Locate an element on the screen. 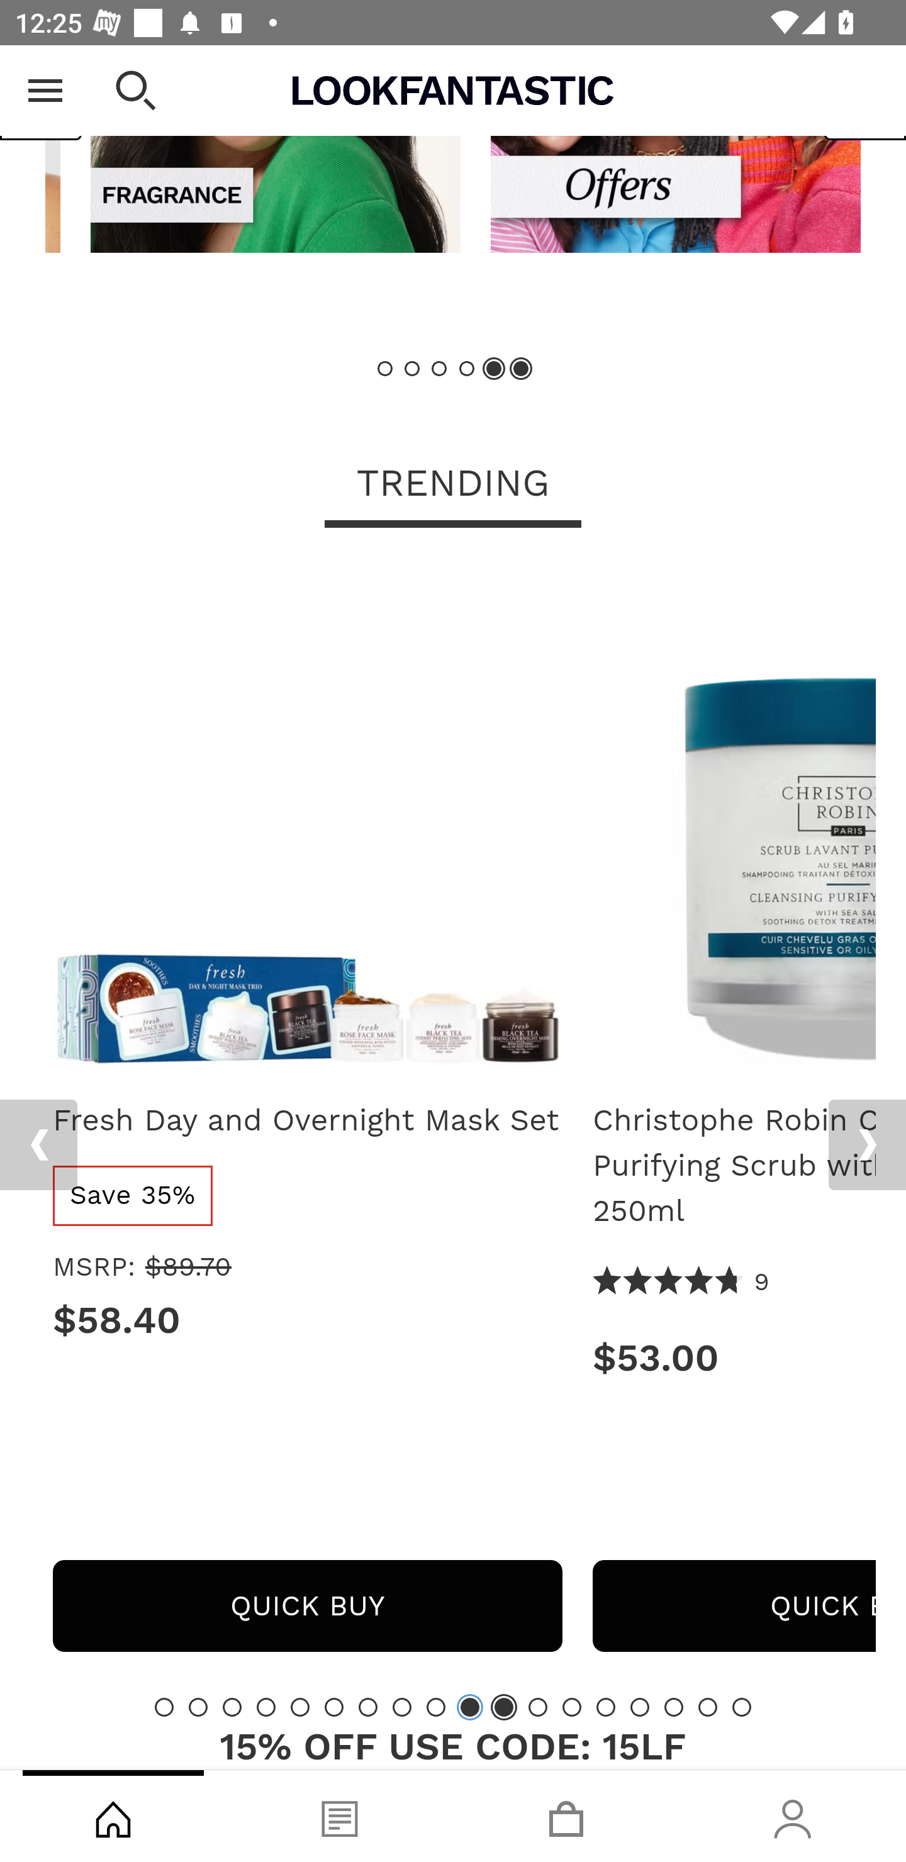  Slide 16 is located at coordinates (673, 1706).